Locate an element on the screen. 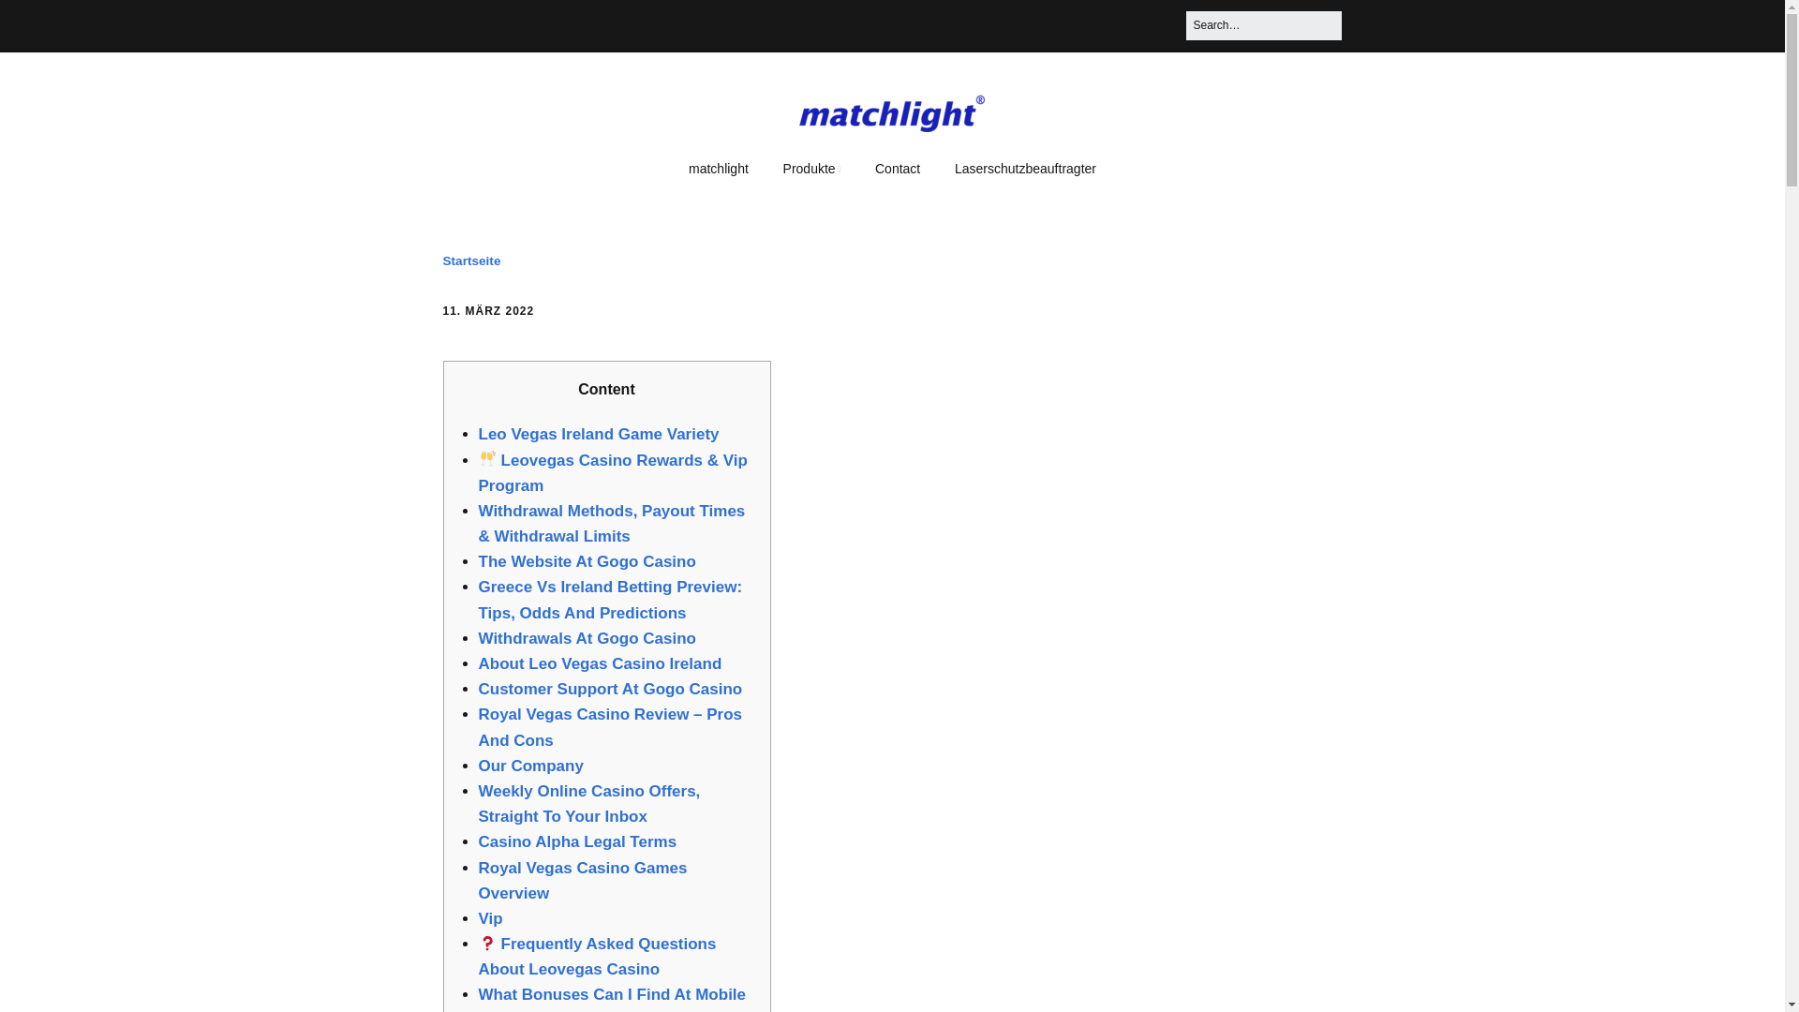 This screenshot has height=1012, width=1799. What Bonuses Can I Find At Mobile Casinos In Ireland? is located at coordinates (612, 999).